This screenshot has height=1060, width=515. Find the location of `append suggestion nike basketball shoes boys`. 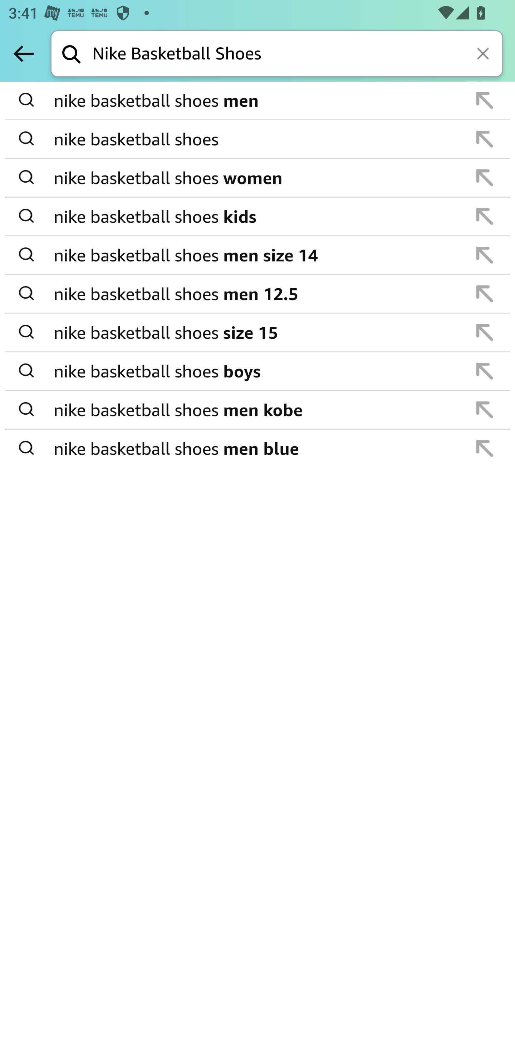

append suggestion nike basketball shoes boys is located at coordinates (257, 371).